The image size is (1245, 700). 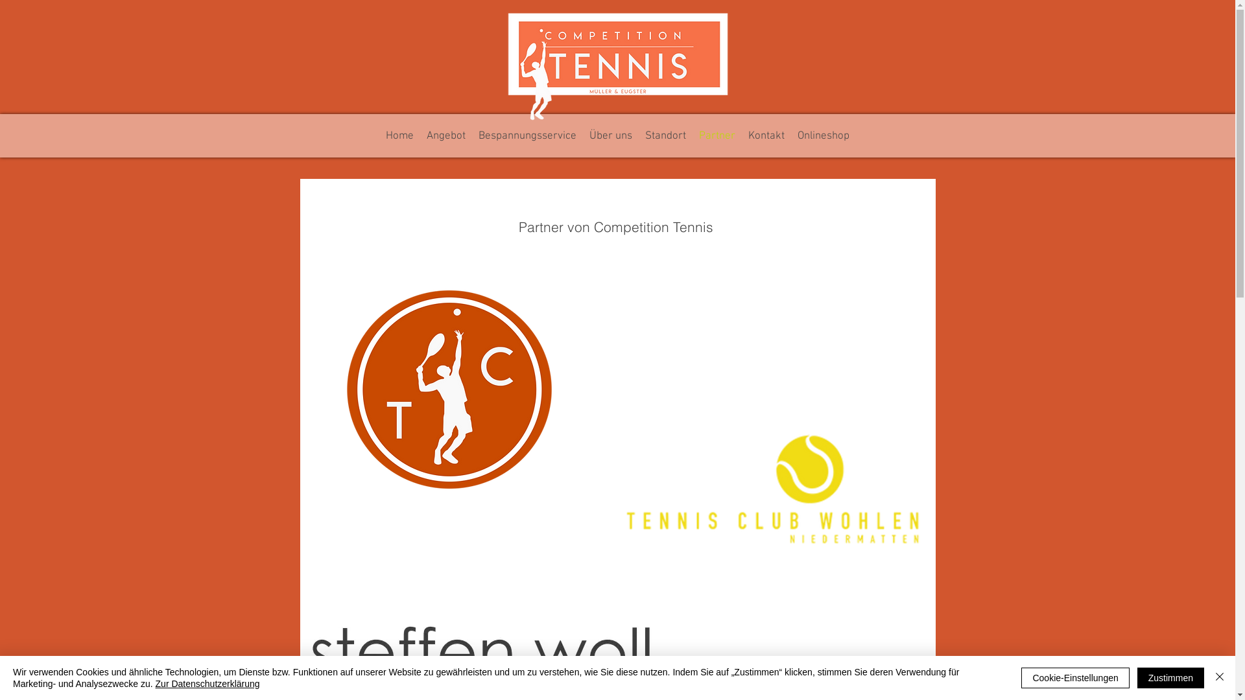 I want to click on Kontakt, so click(x=766, y=136).